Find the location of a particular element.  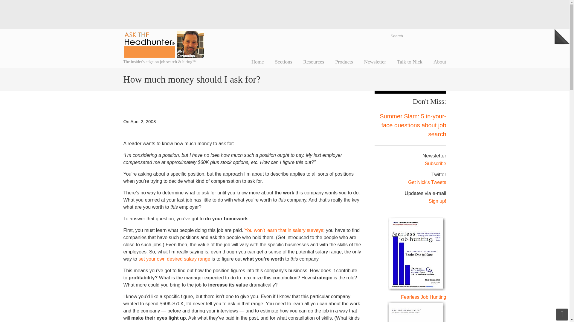

Sections is located at coordinates (284, 62).